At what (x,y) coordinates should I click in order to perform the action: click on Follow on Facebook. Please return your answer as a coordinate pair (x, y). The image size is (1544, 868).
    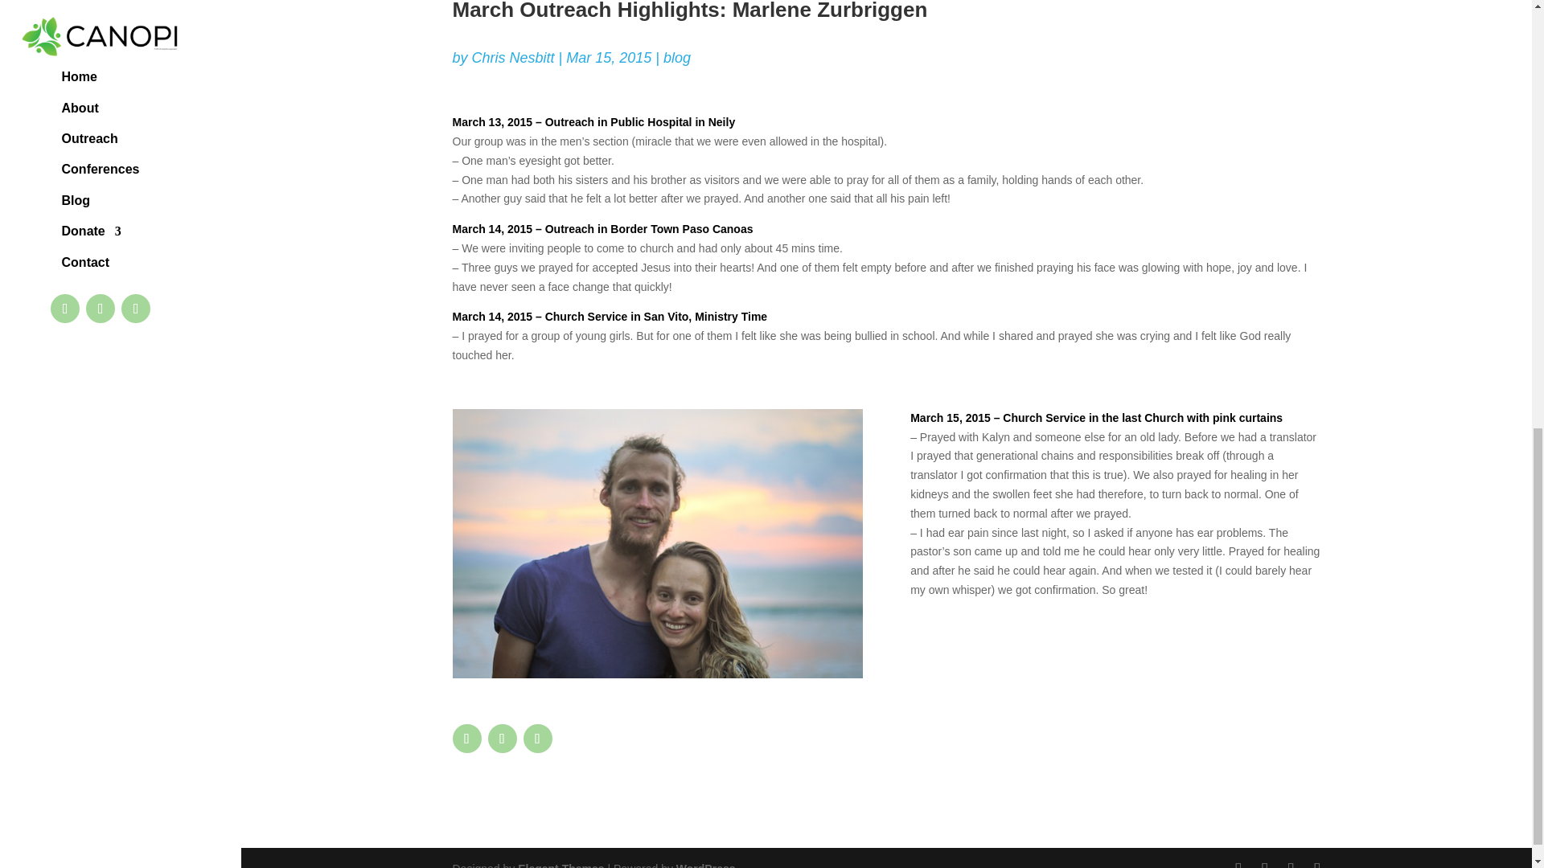
    Looking at the image, I should click on (466, 738).